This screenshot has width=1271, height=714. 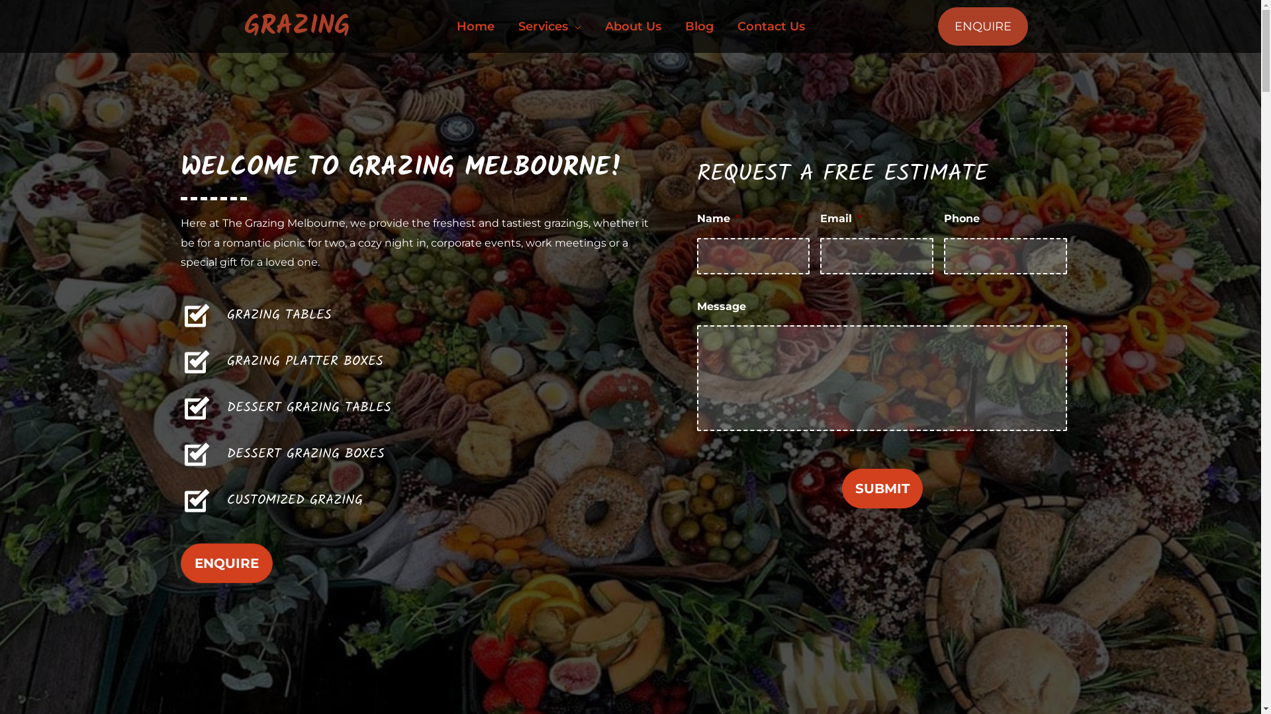 I want to click on ENQUIRE, so click(x=982, y=26).